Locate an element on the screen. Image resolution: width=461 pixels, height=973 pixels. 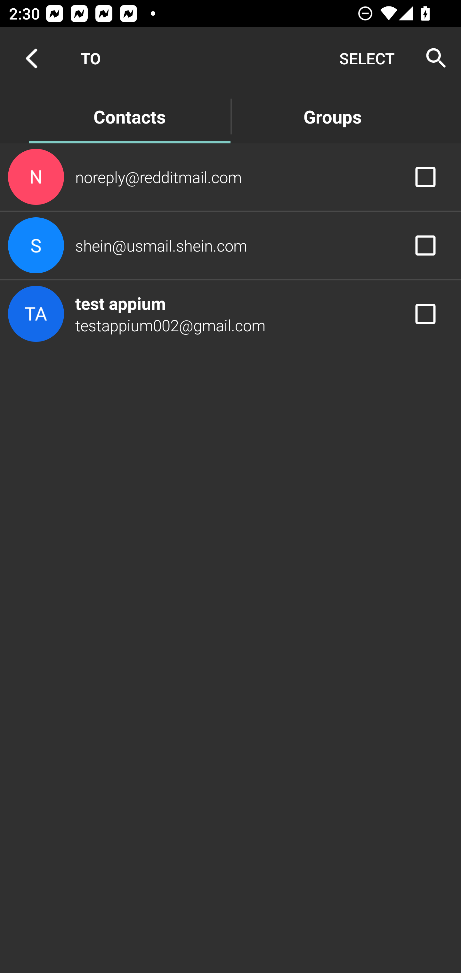
shein@usmail.shein.com is located at coordinates (230, 245).